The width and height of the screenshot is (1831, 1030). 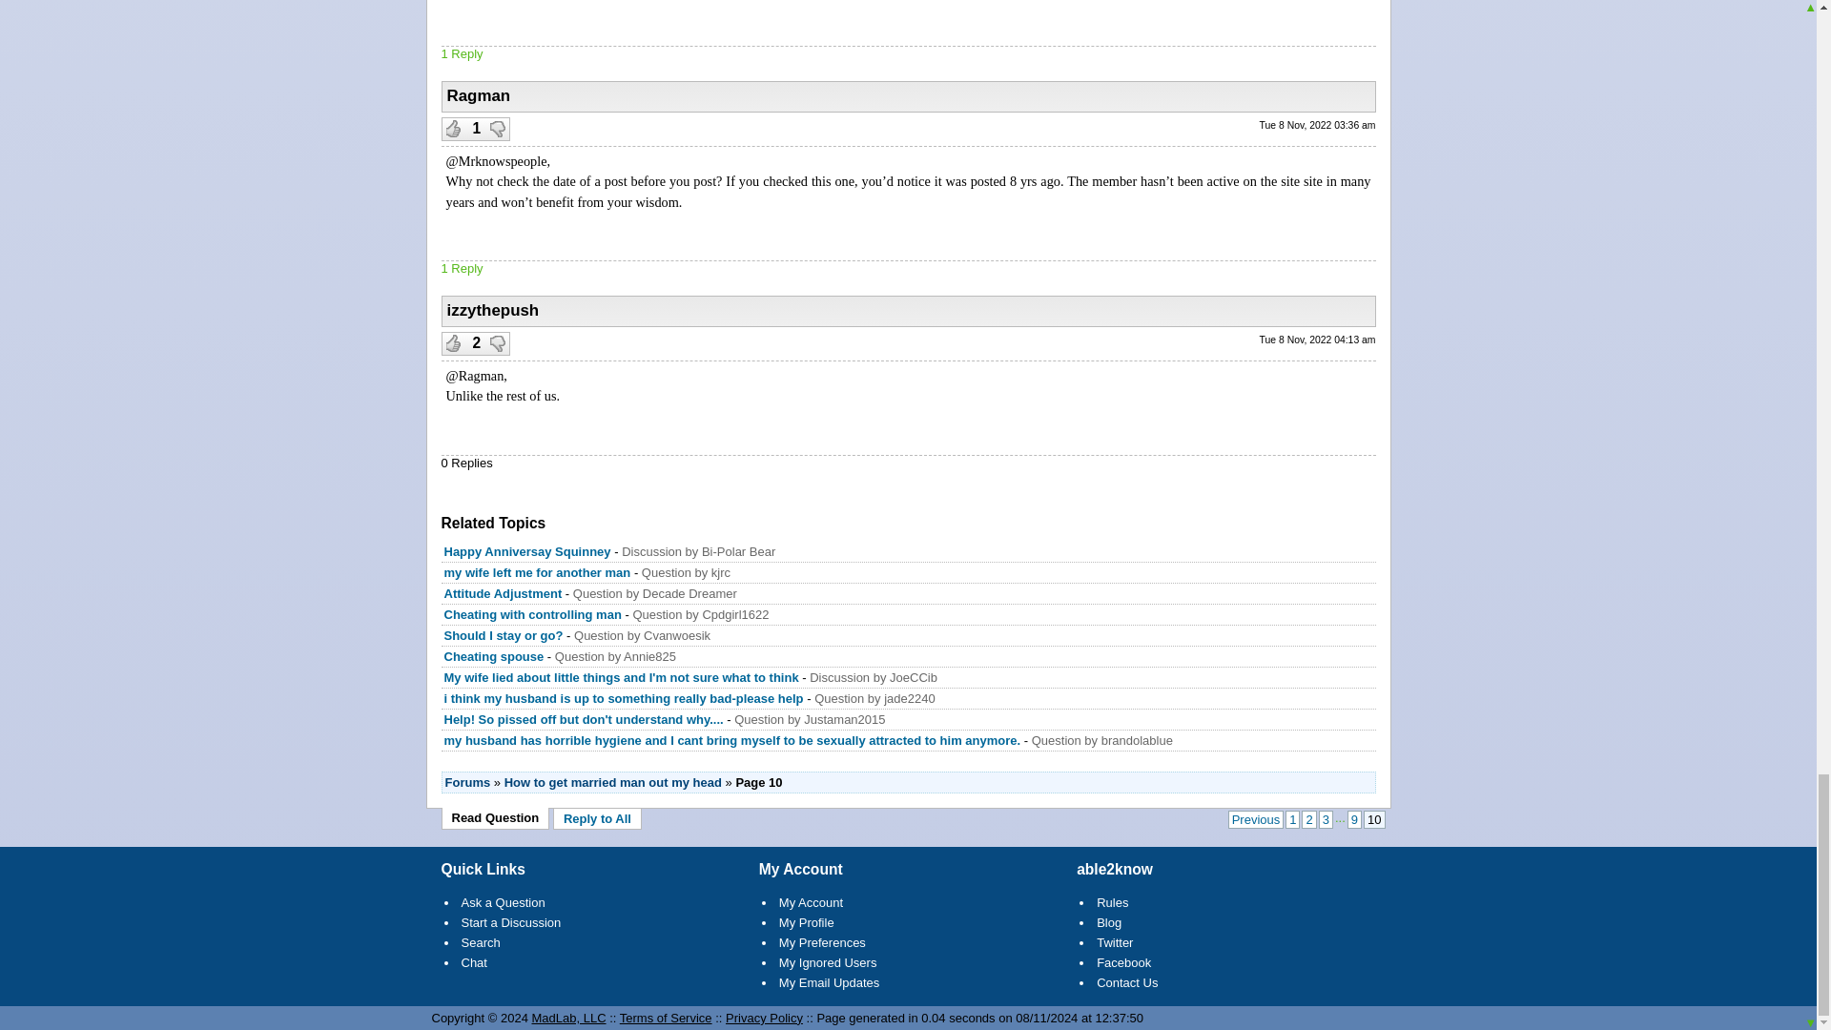 I want to click on Happy Anniversay Squinney, so click(x=528, y=551).